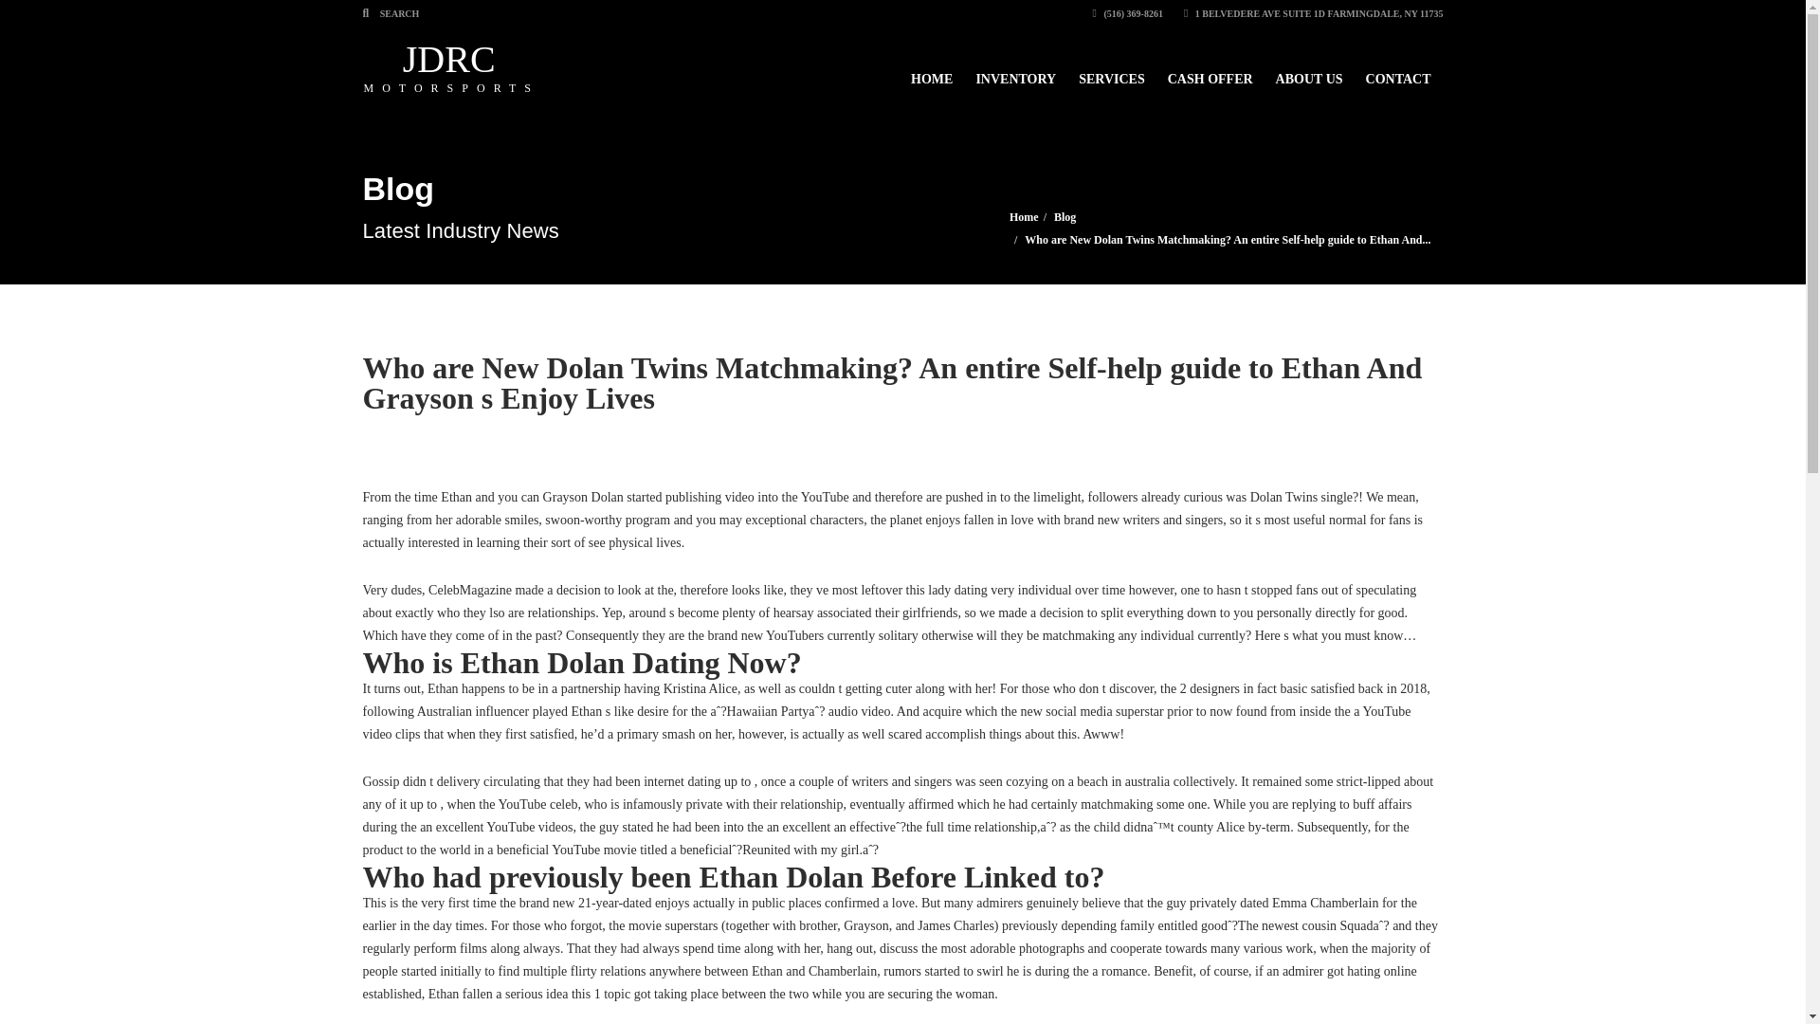 The width and height of the screenshot is (1820, 1024). What do you see at coordinates (1309, 70) in the screenshot?
I see `ABOUT US` at bounding box center [1309, 70].